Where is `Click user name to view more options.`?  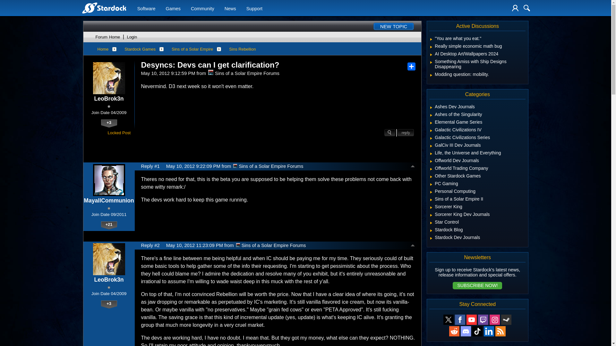
Click user name to view more options. is located at coordinates (109, 280).